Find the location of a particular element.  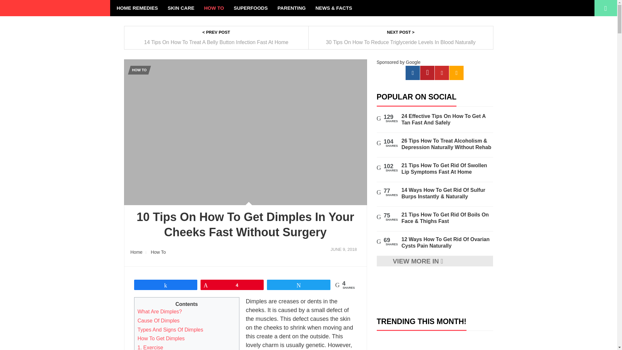

HOW TO is located at coordinates (214, 8).